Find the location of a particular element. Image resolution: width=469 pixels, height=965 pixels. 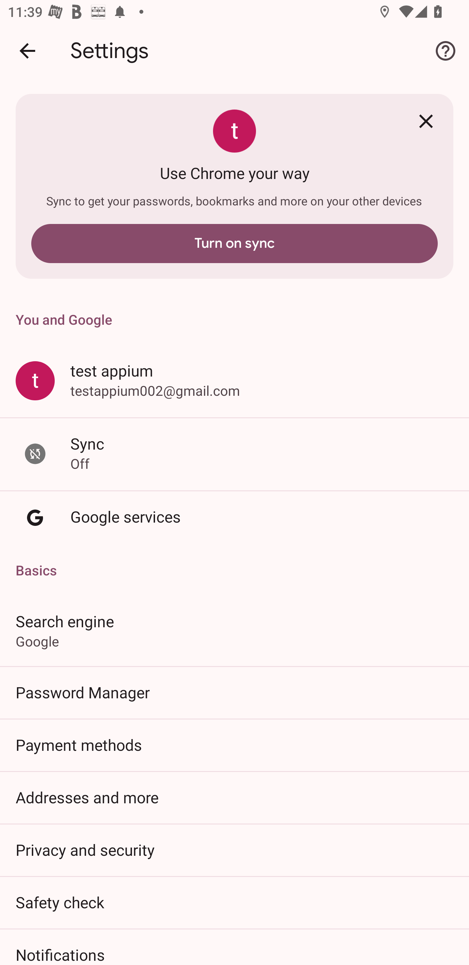

Notifications is located at coordinates (234, 947).